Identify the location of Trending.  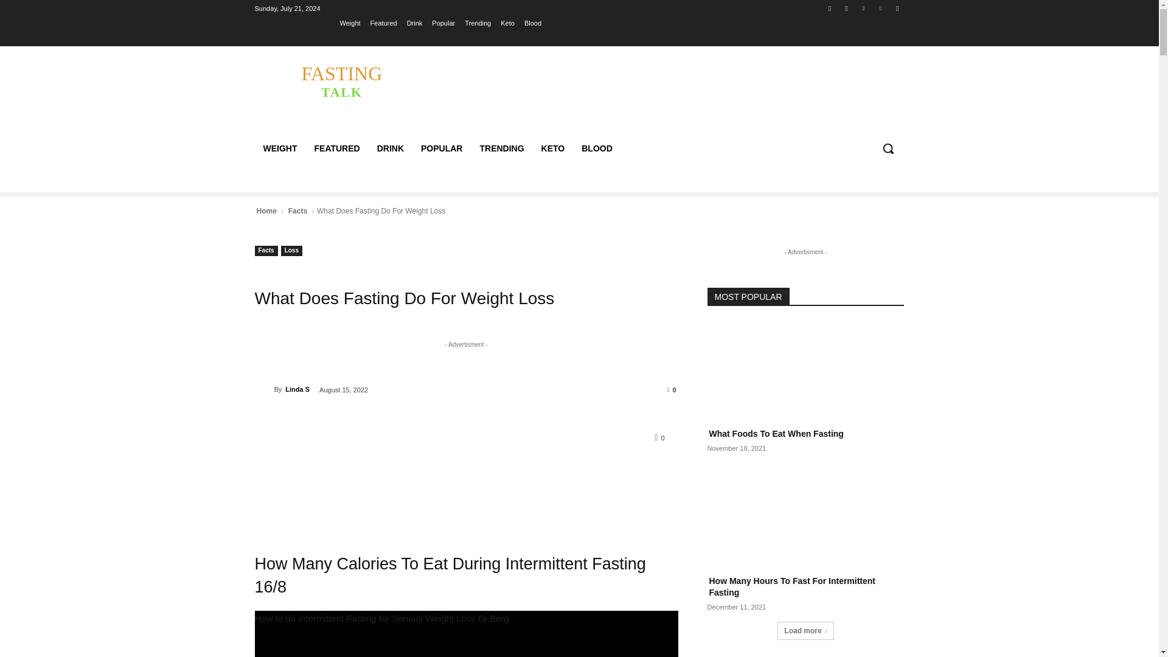
(897, 8).